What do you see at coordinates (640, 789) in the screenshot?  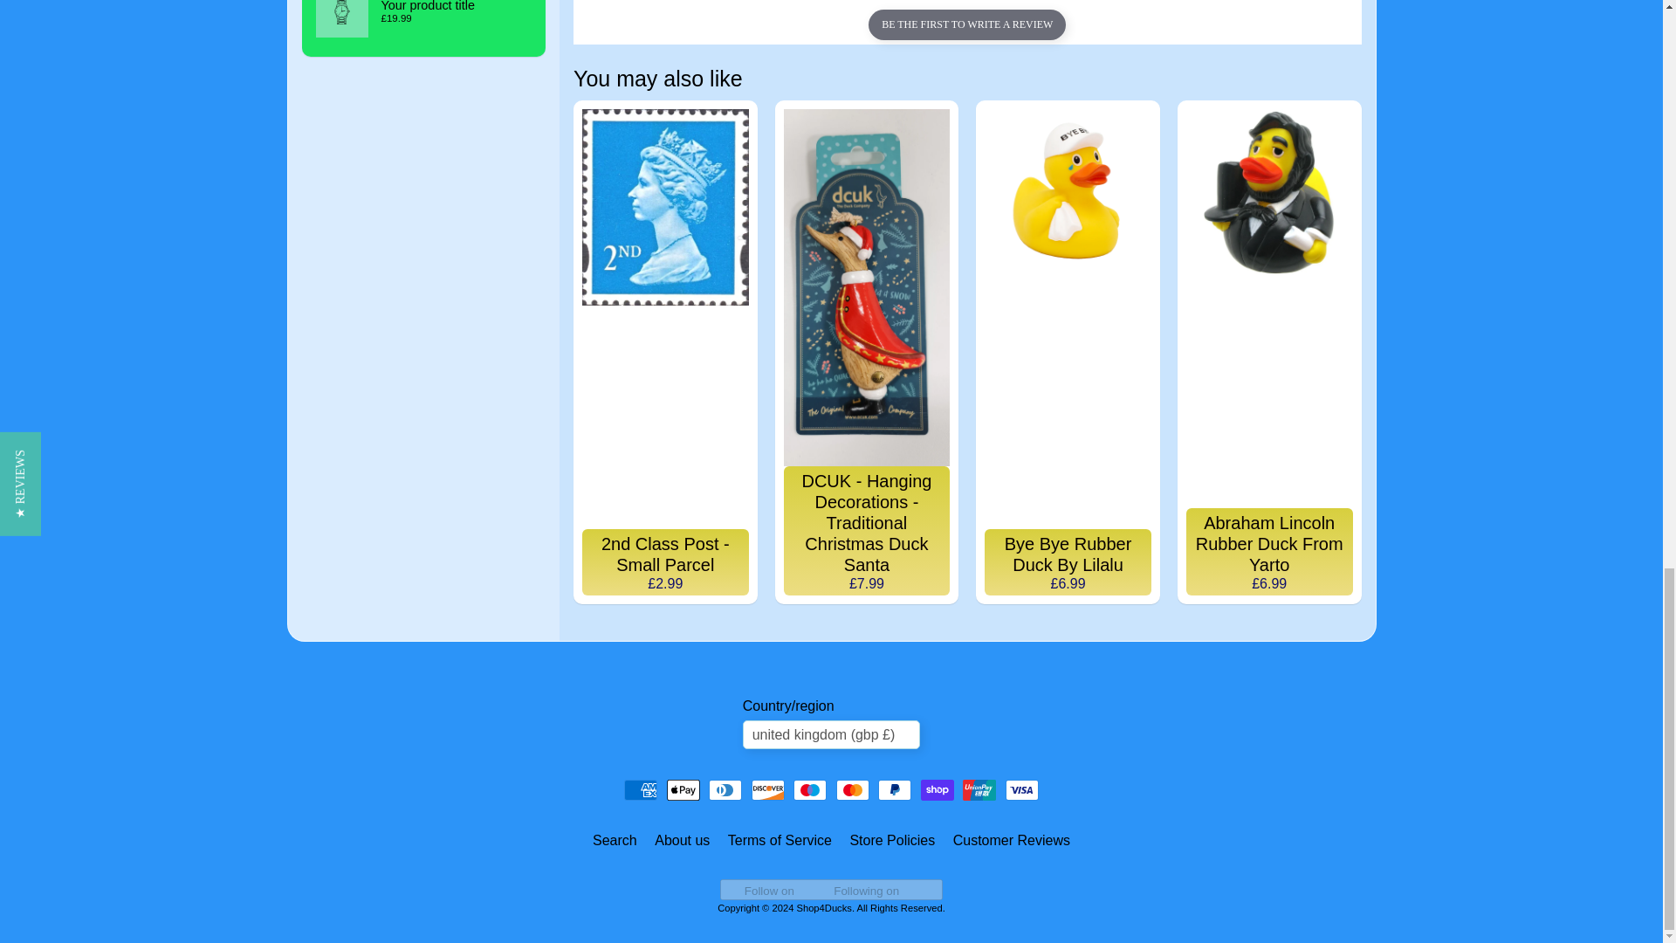 I see `American Express` at bounding box center [640, 789].